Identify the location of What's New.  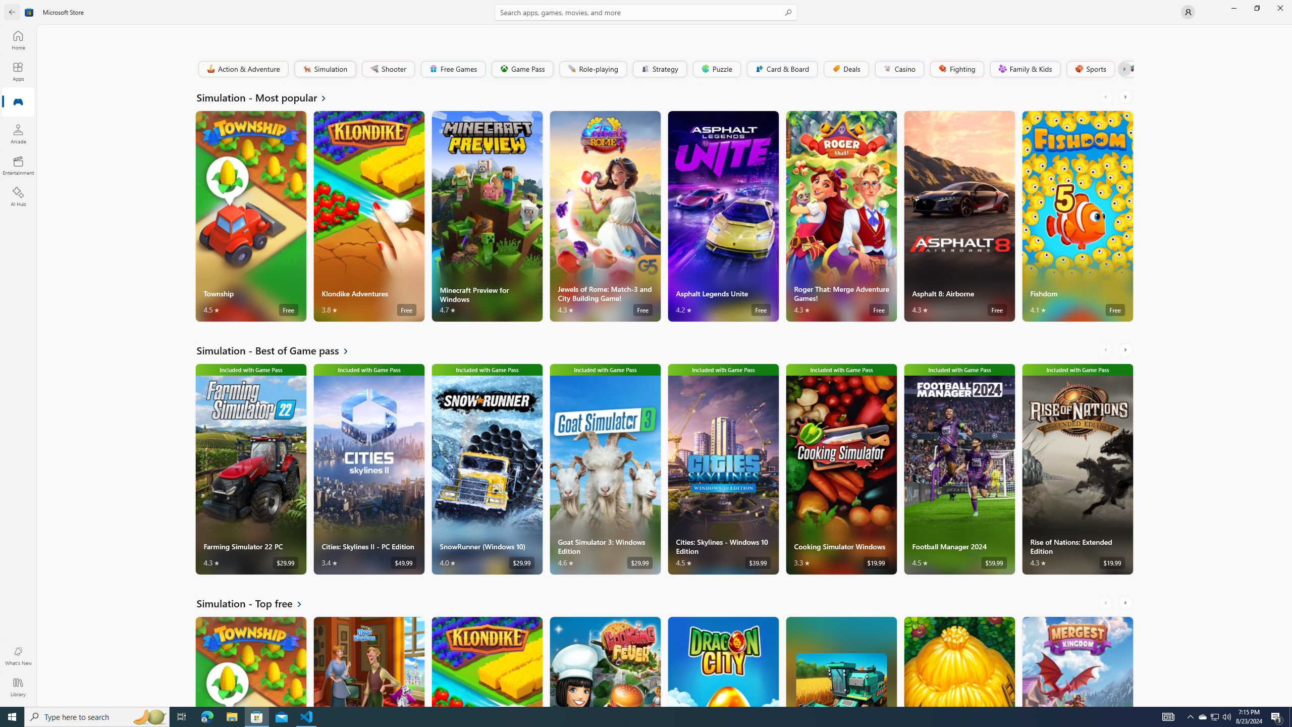
(18, 656).